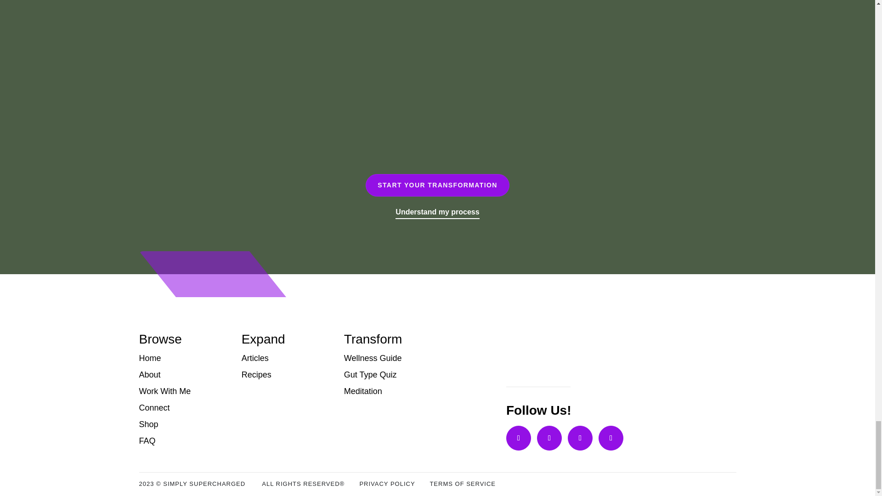  I want to click on Recipes, so click(284, 375).